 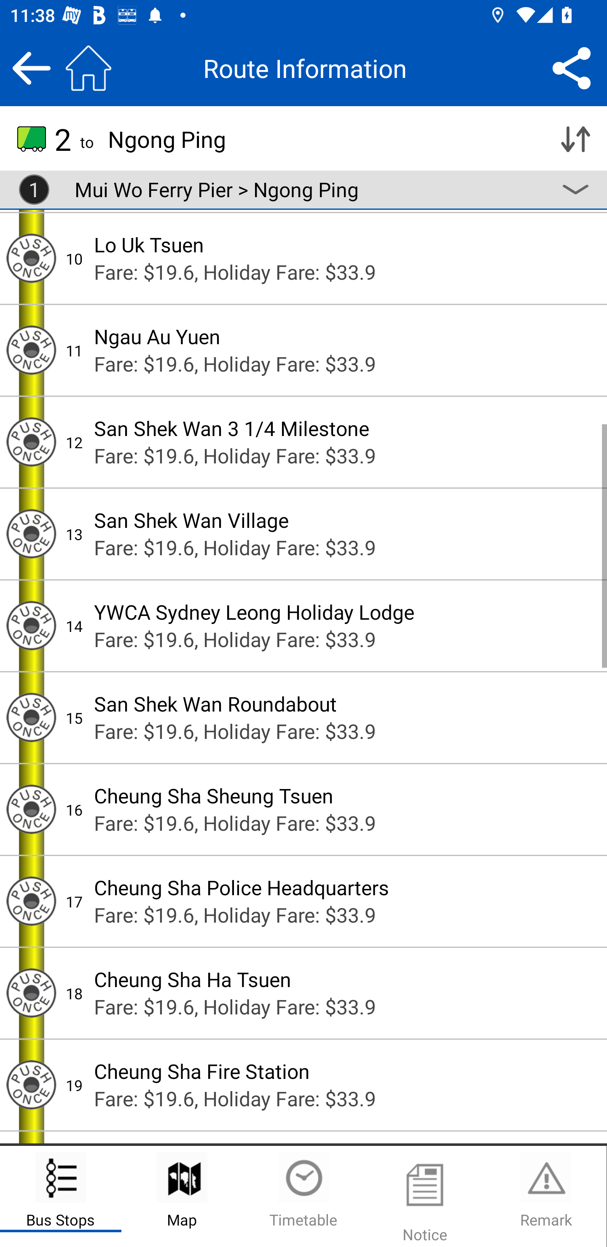 I want to click on Bus Stops, so click(x=61, y=1196).